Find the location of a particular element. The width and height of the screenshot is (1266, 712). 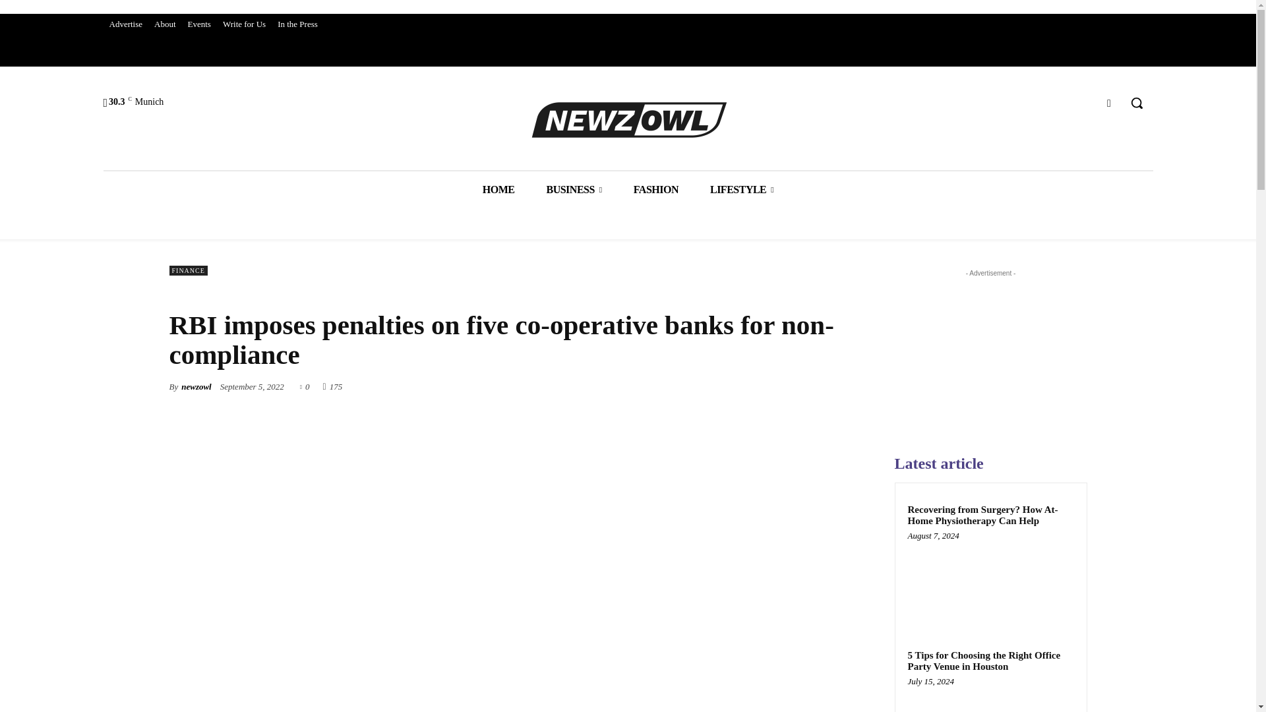

0 is located at coordinates (305, 385).